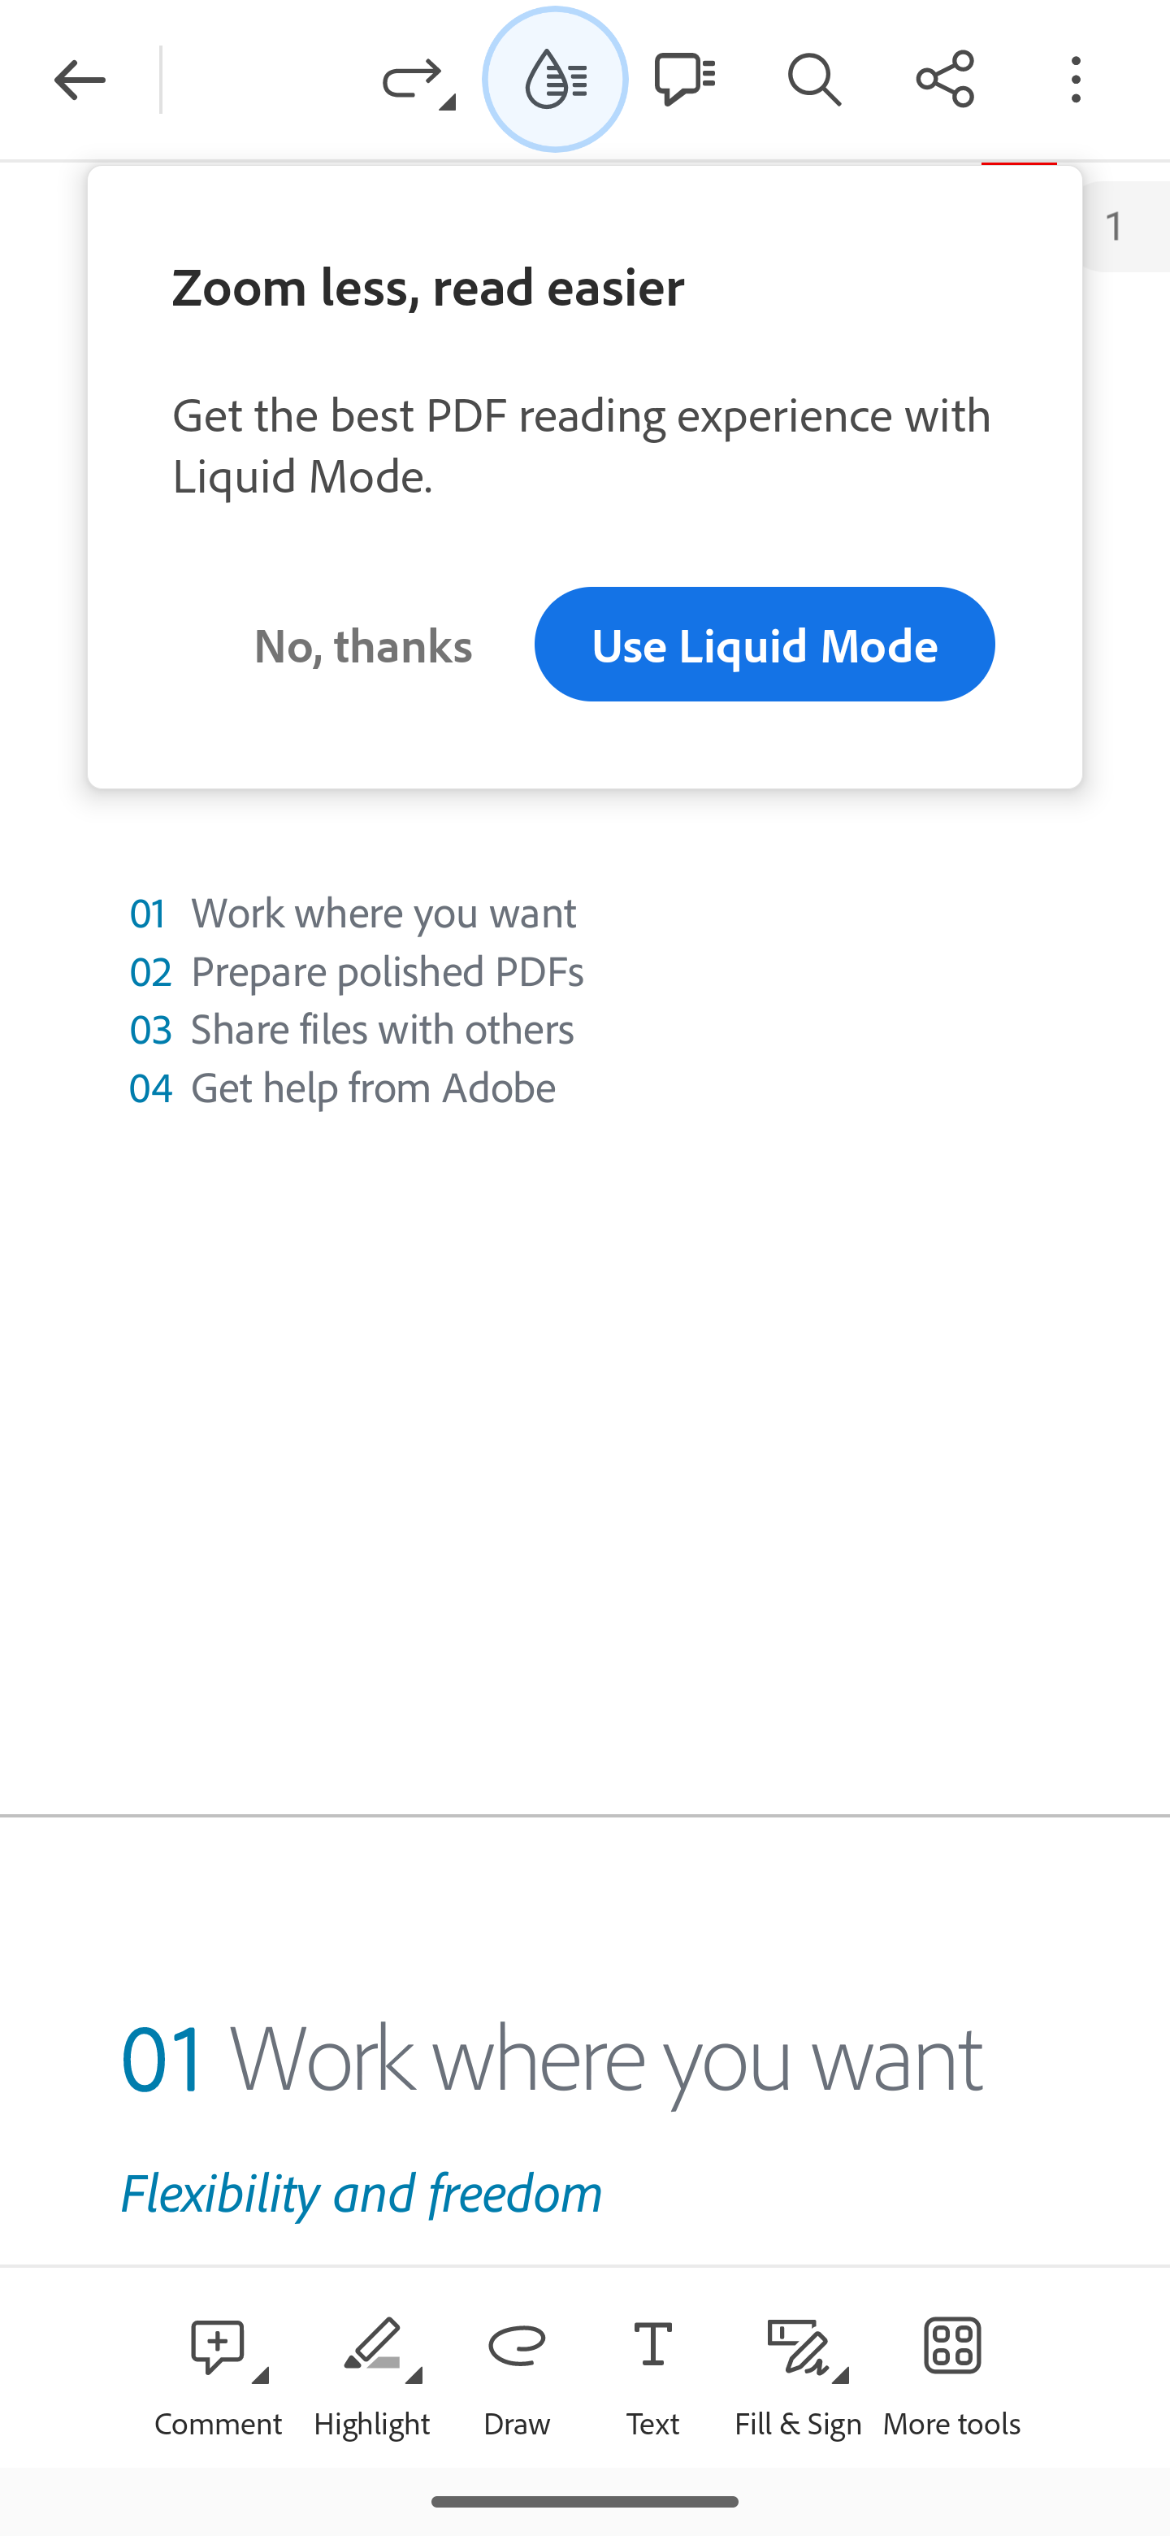  What do you see at coordinates (945, 78) in the screenshot?
I see `Share this document with others` at bounding box center [945, 78].